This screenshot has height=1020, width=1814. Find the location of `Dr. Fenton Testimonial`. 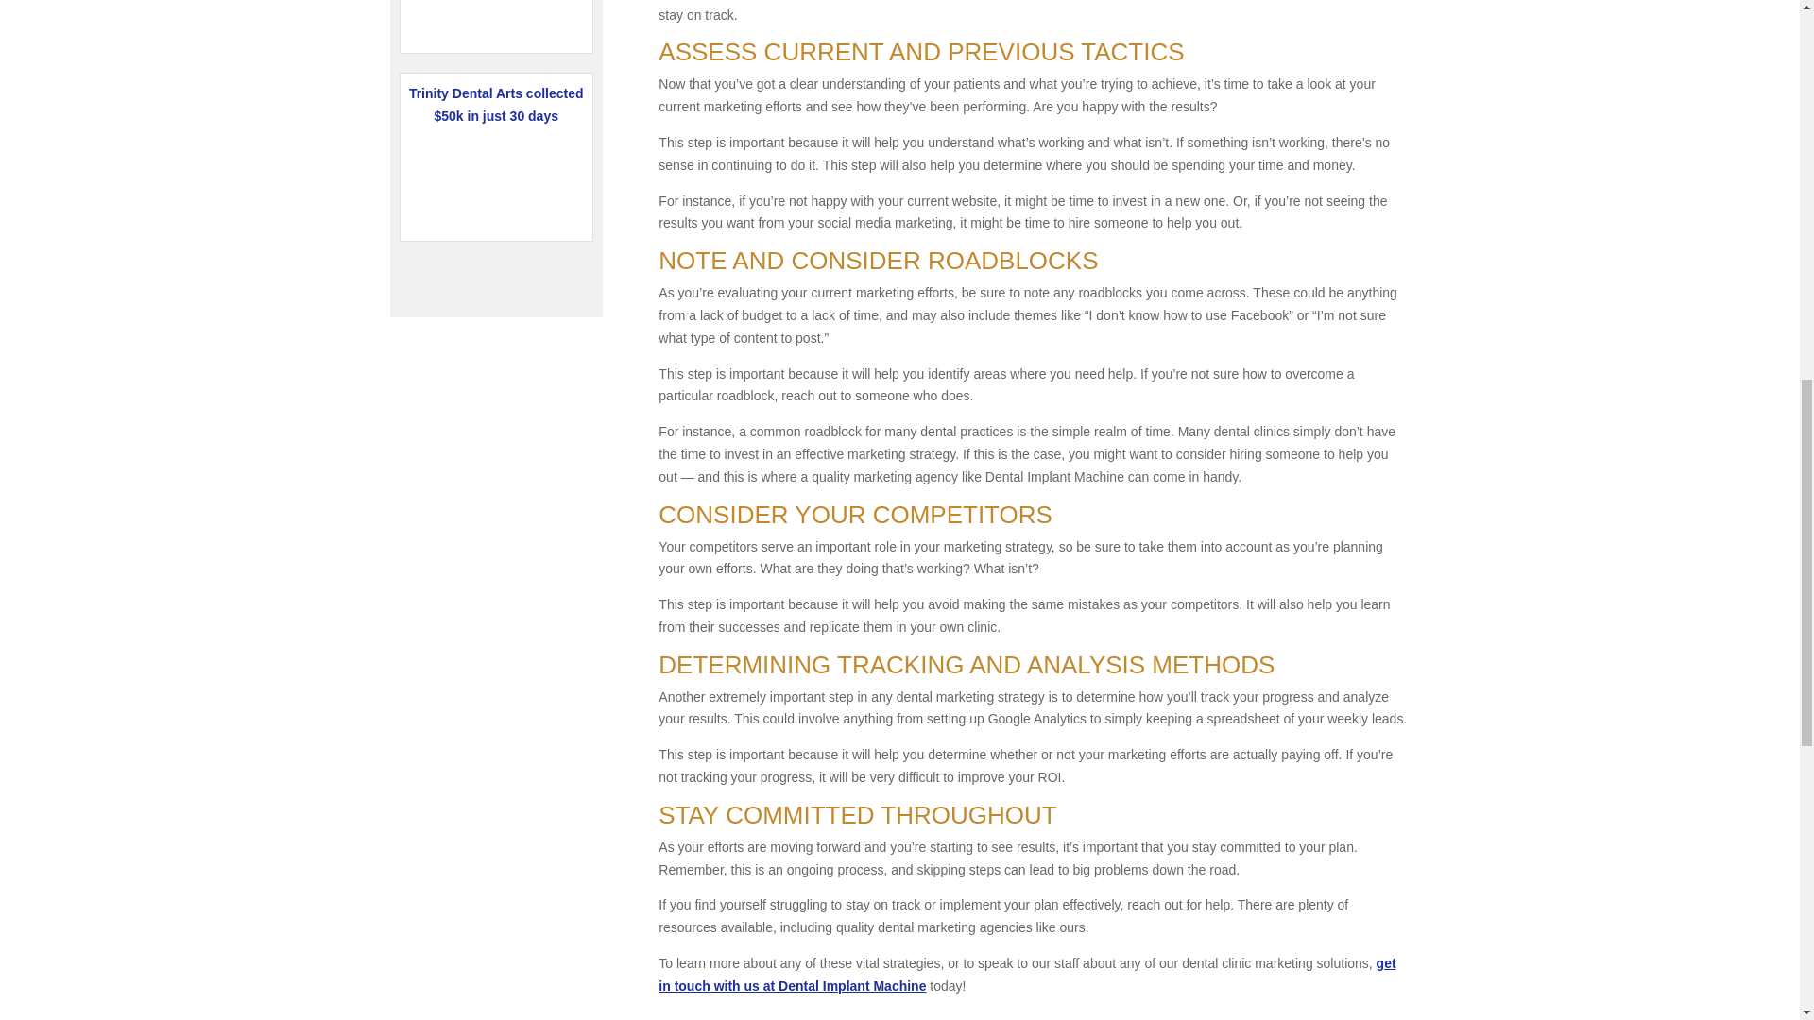

Dr. Fenton Testimonial is located at coordinates (495, 22).